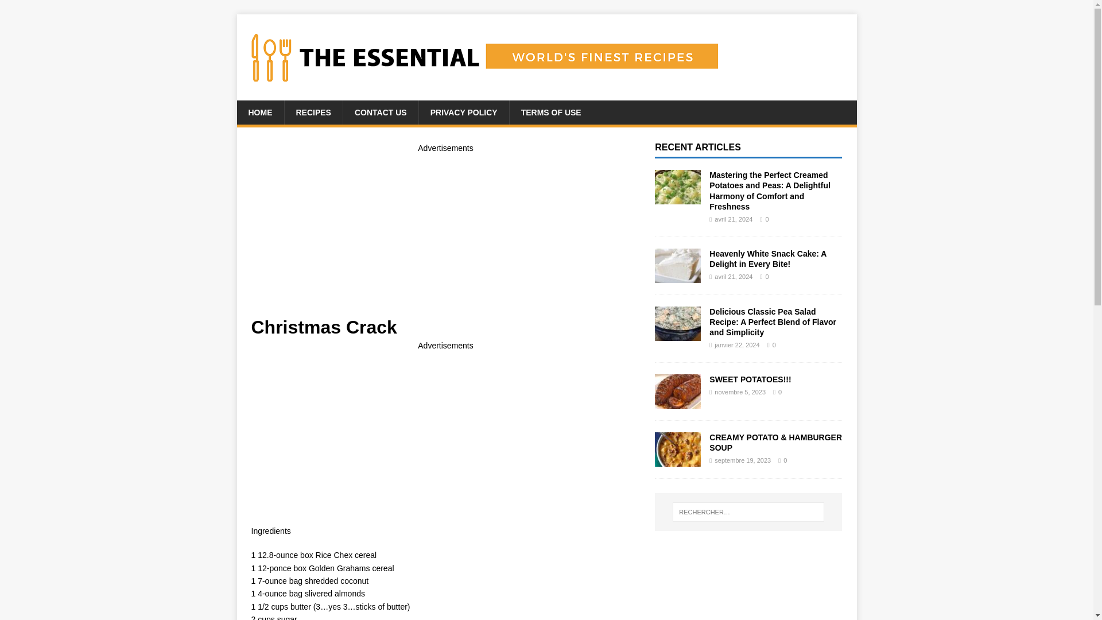  Describe the element at coordinates (259, 113) in the screenshot. I see `HOME` at that location.